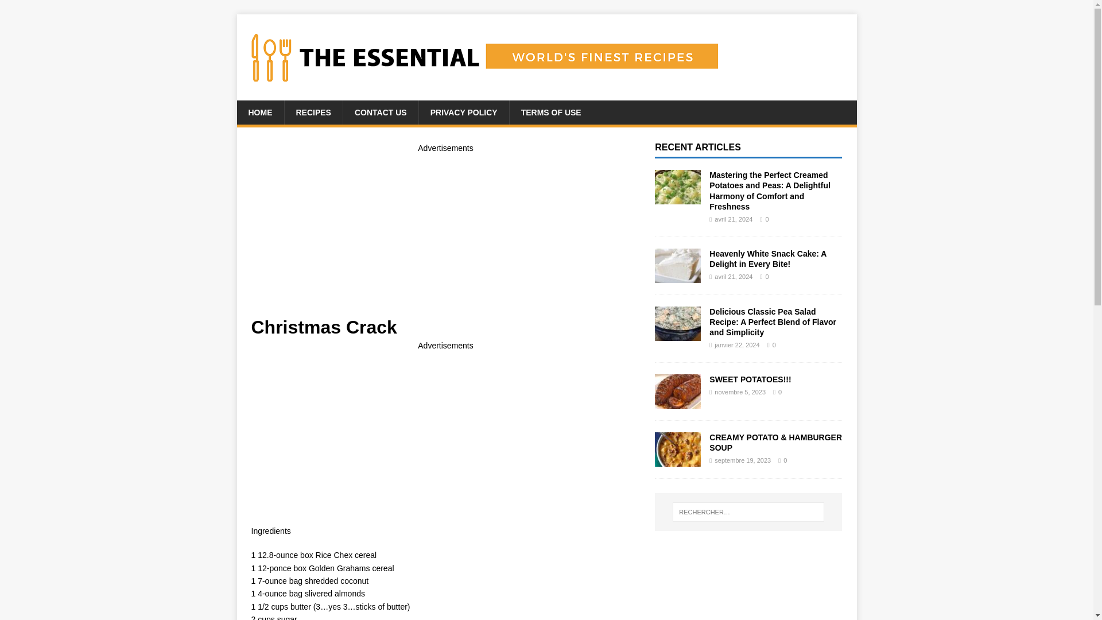  Describe the element at coordinates (259, 113) in the screenshot. I see `HOME` at that location.